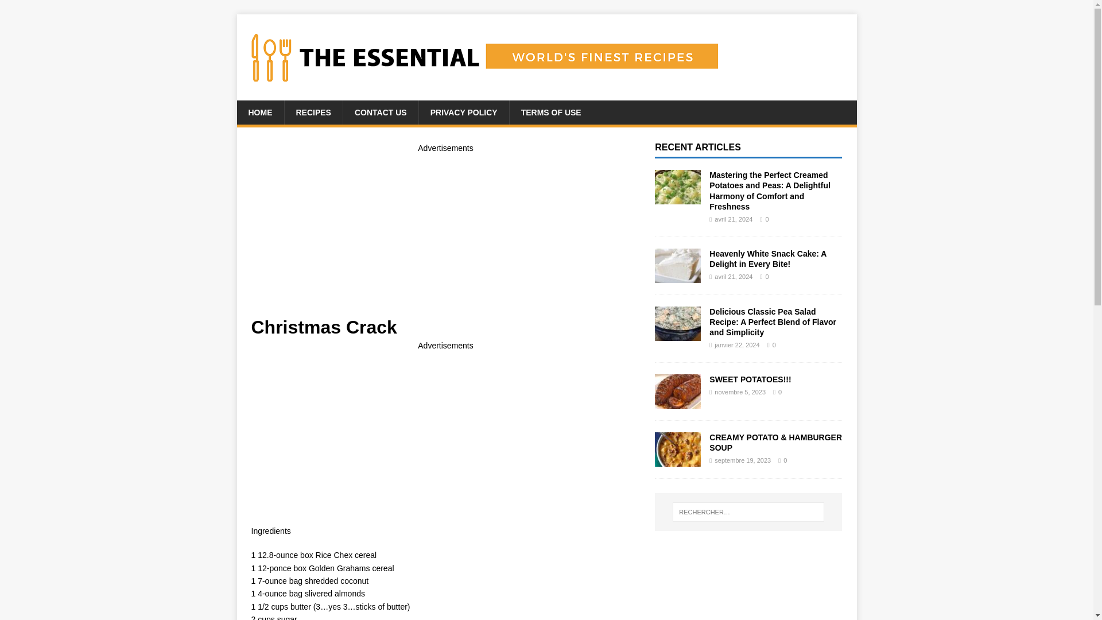  Describe the element at coordinates (259, 113) in the screenshot. I see `HOME` at that location.